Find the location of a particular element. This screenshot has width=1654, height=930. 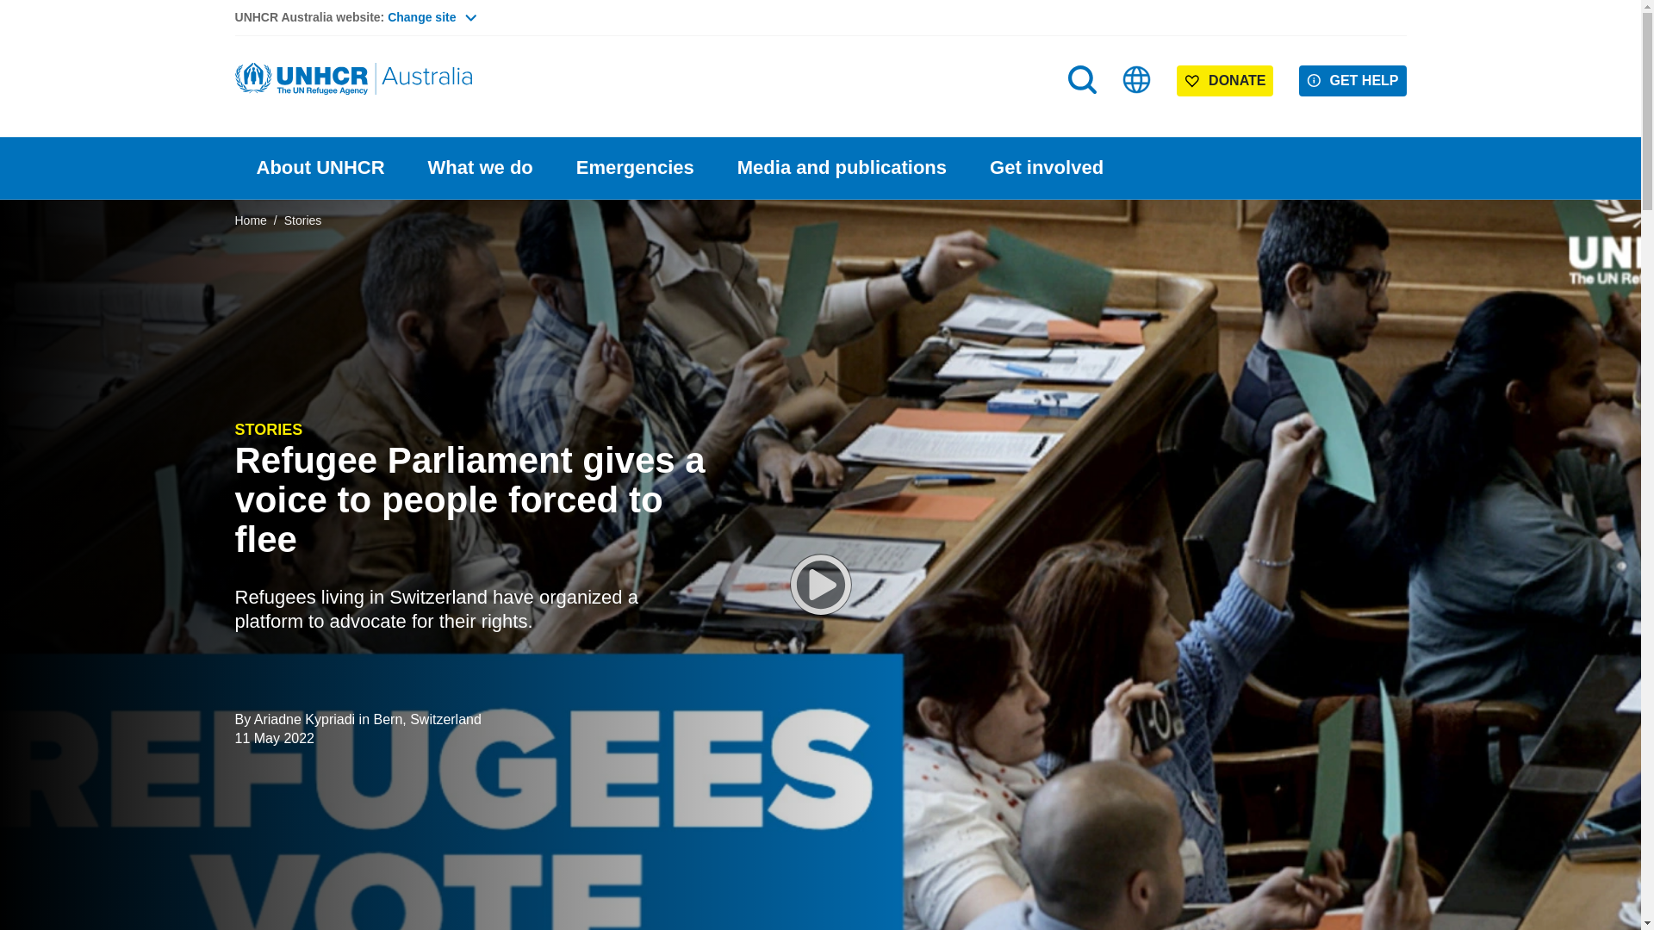

Search is located at coordinates (1082, 79).